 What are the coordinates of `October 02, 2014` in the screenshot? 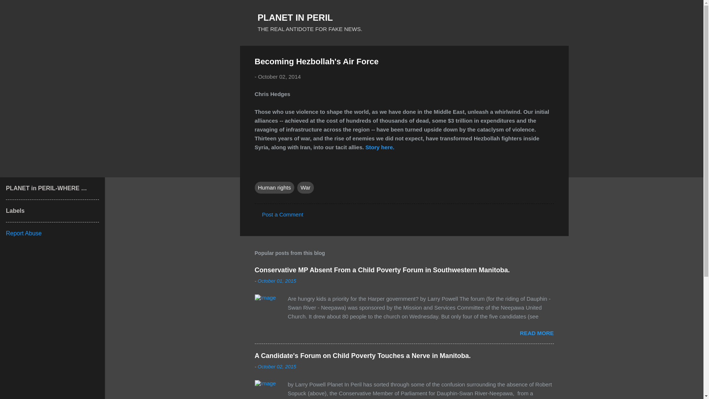 It's located at (279, 76).